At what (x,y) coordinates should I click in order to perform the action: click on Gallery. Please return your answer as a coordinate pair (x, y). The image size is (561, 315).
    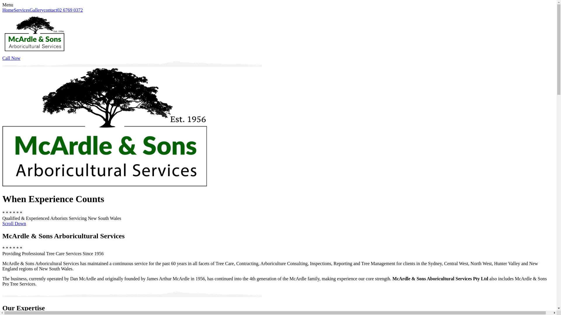
    Looking at the image, I should click on (37, 10).